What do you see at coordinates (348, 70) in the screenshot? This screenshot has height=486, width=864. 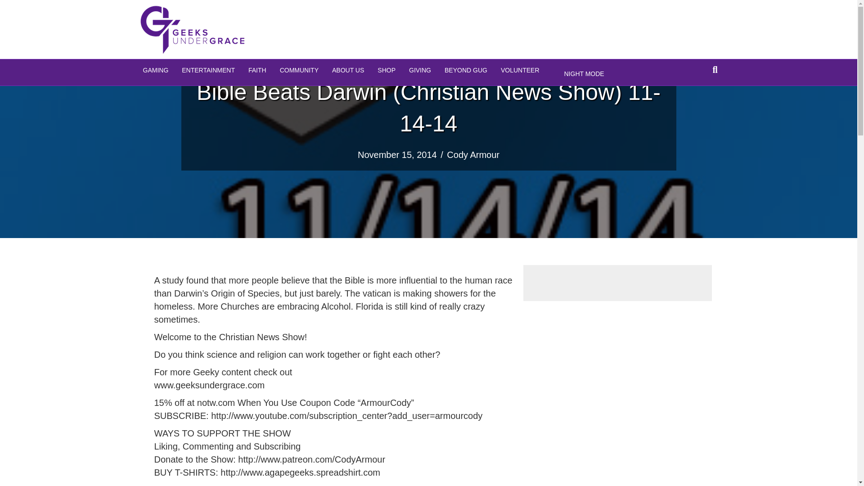 I see `ABOUT US` at bounding box center [348, 70].